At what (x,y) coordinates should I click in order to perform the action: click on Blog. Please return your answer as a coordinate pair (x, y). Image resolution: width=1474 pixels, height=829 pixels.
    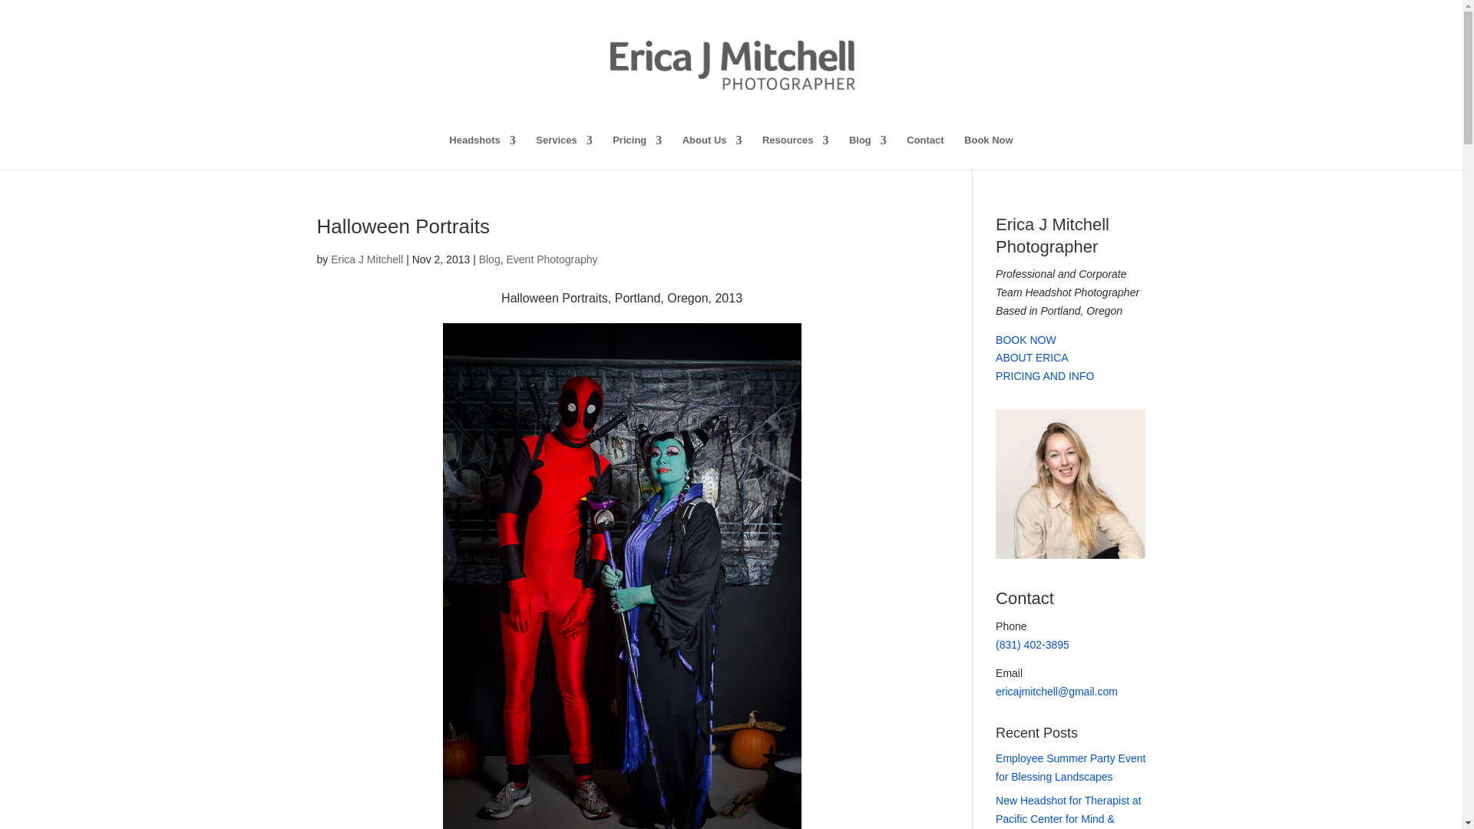
    Looking at the image, I should click on (868, 152).